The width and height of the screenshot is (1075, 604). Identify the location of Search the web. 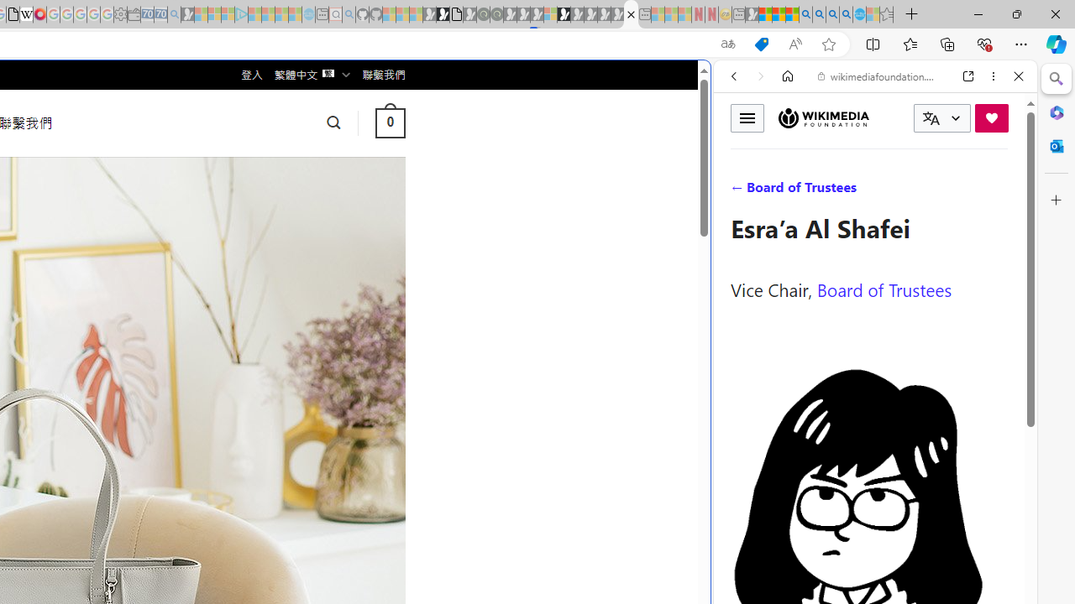
(884, 116).